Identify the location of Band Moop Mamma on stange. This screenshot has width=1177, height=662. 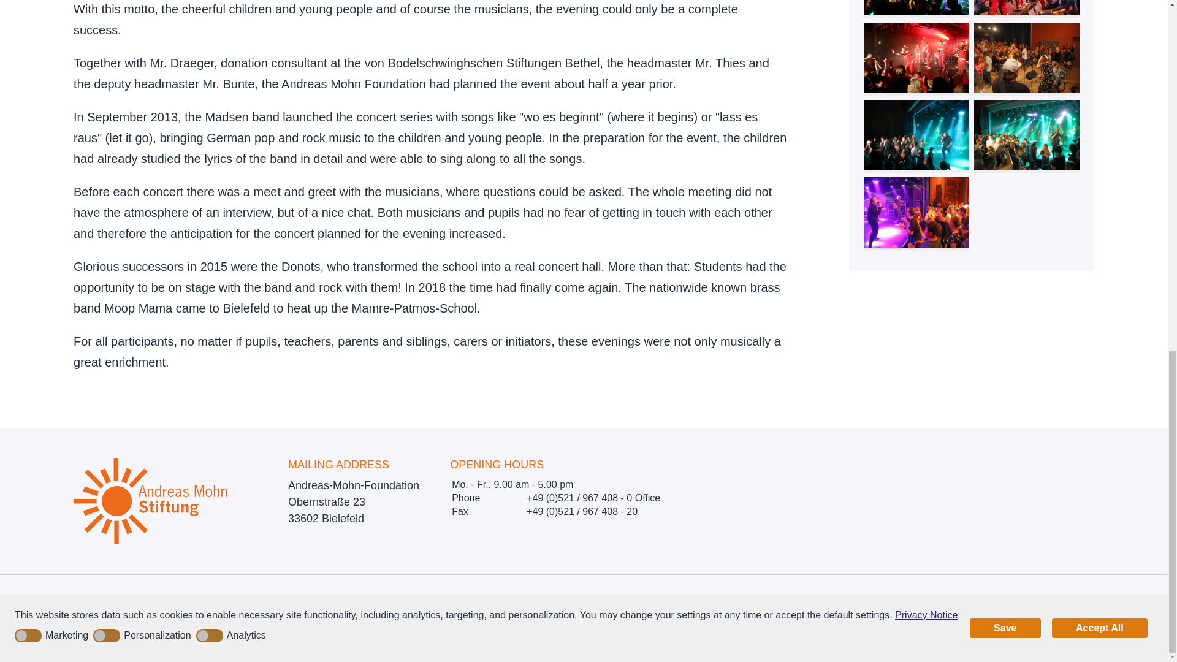
(917, 7).